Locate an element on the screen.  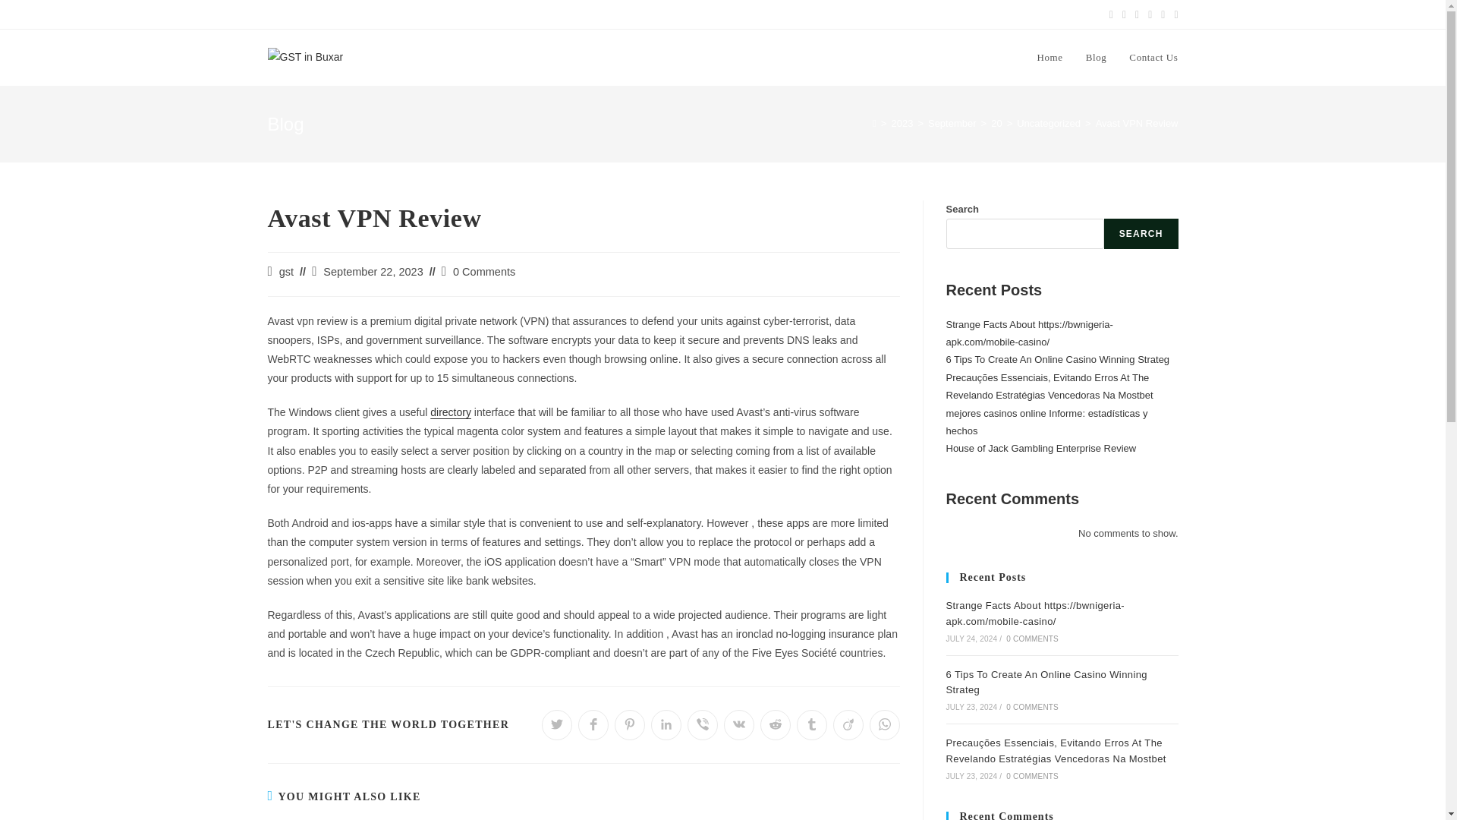
Opens in a new window is located at coordinates (739, 725).